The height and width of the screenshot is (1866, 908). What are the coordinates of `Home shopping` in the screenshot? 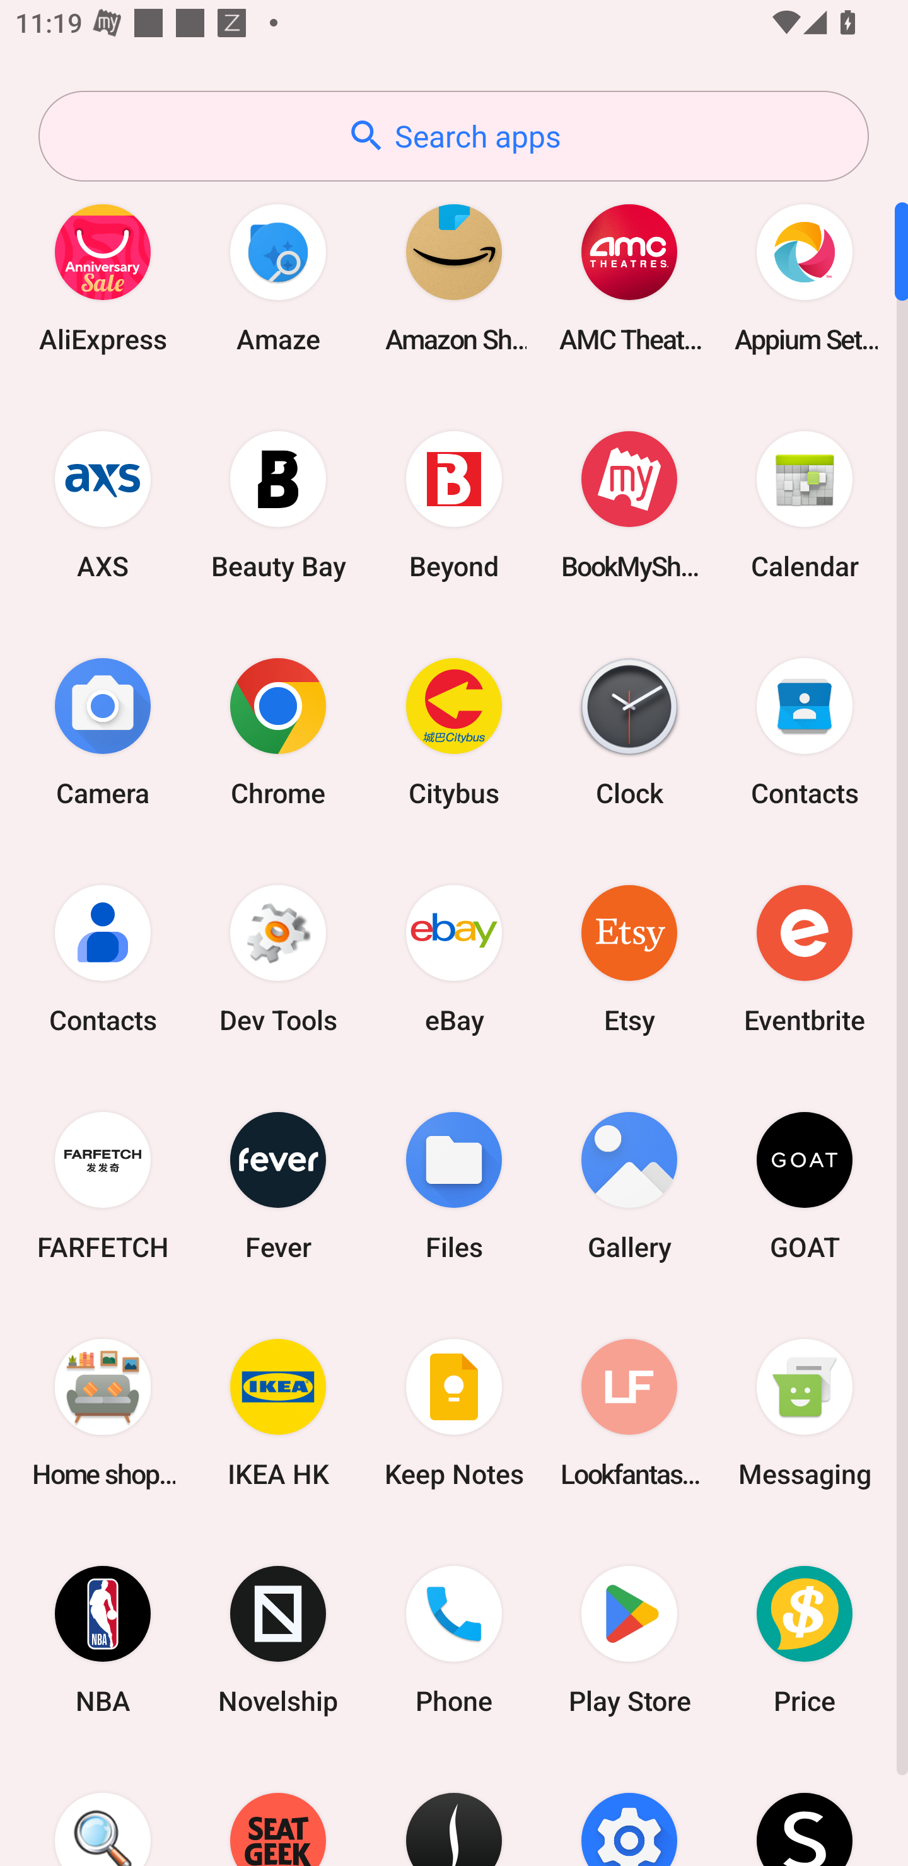 It's located at (103, 1412).